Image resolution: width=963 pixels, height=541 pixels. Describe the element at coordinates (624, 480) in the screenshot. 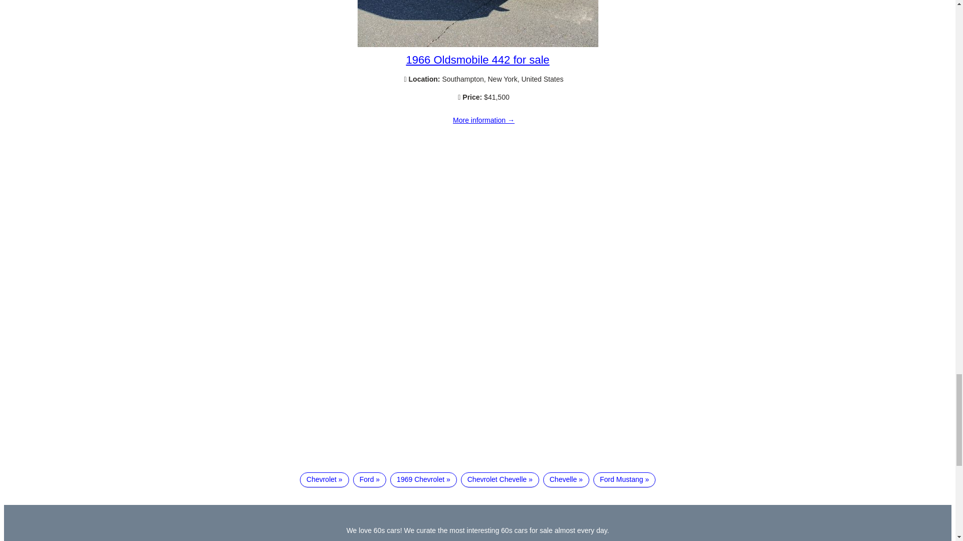

I see `Ford Mustang` at that location.